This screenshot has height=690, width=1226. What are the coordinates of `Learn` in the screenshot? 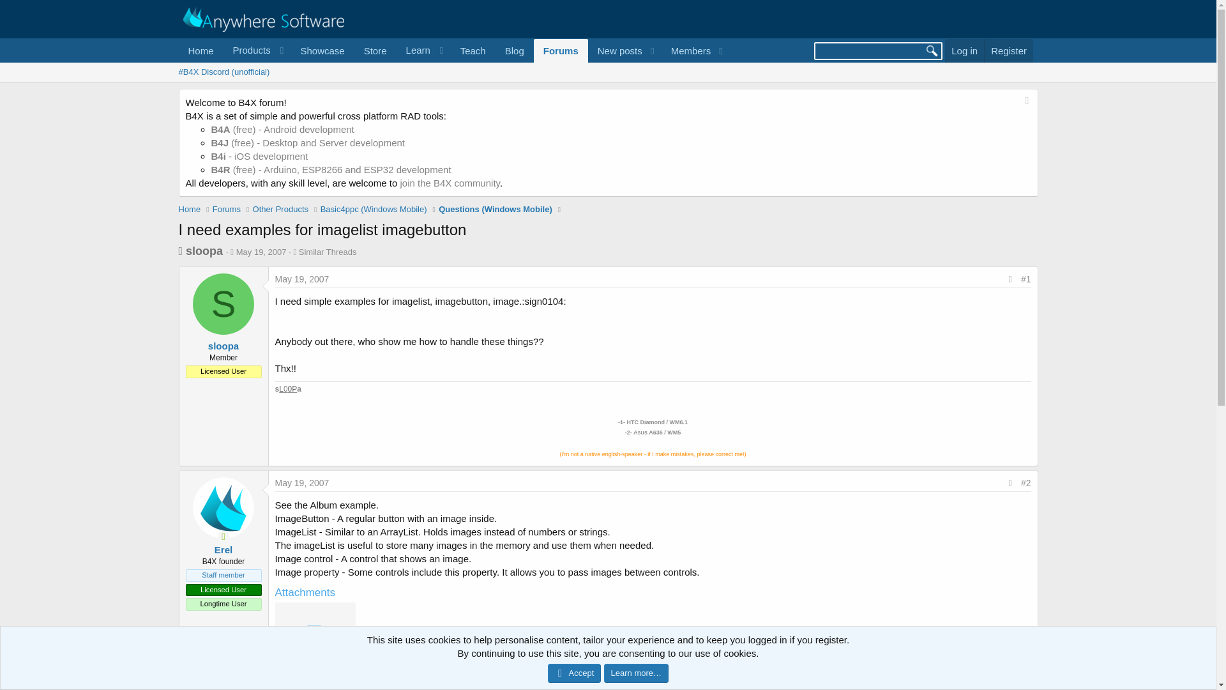 It's located at (423, 50).